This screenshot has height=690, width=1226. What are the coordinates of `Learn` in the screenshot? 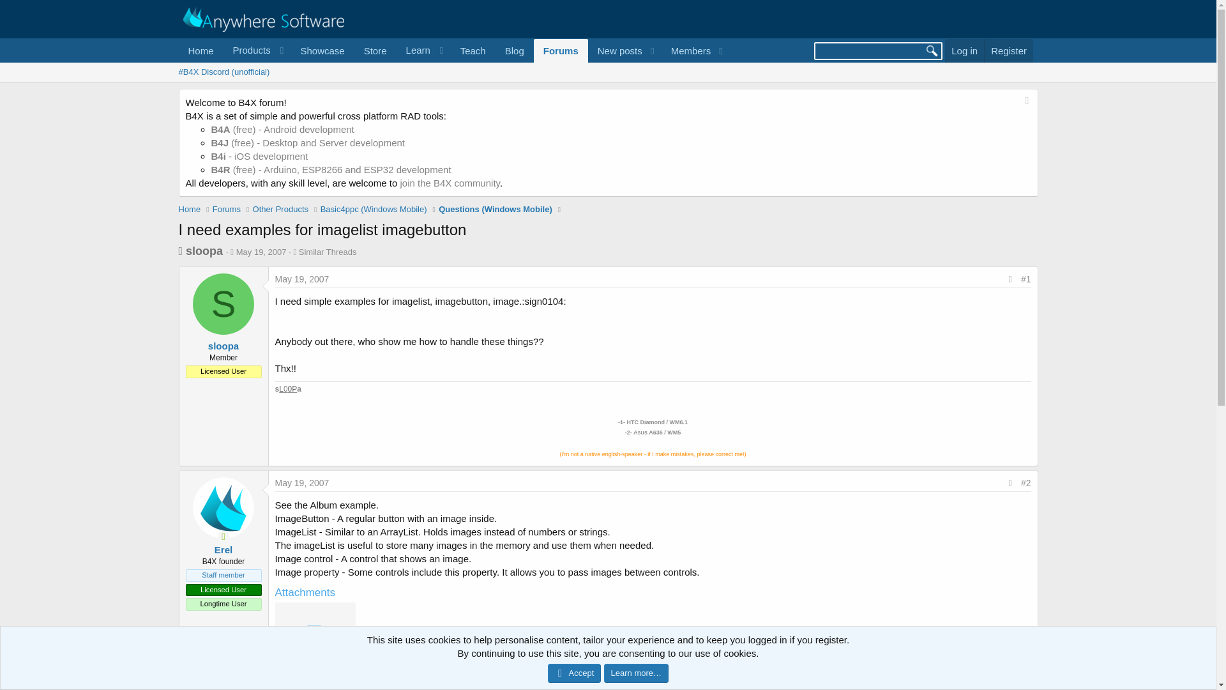 It's located at (423, 50).